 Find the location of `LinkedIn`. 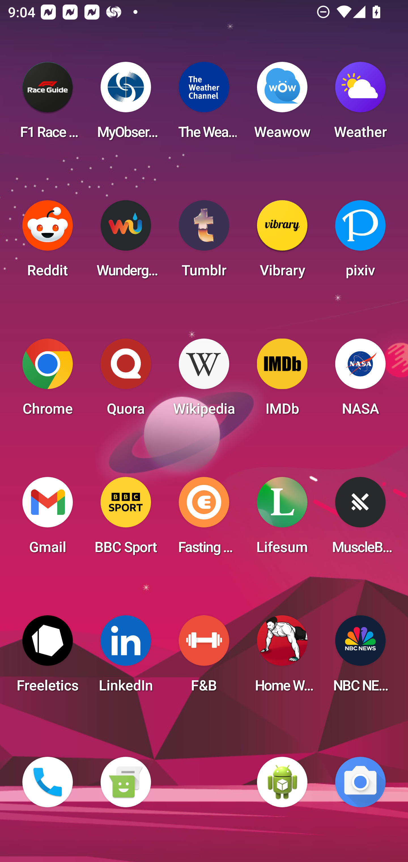

LinkedIn is located at coordinates (126, 657).